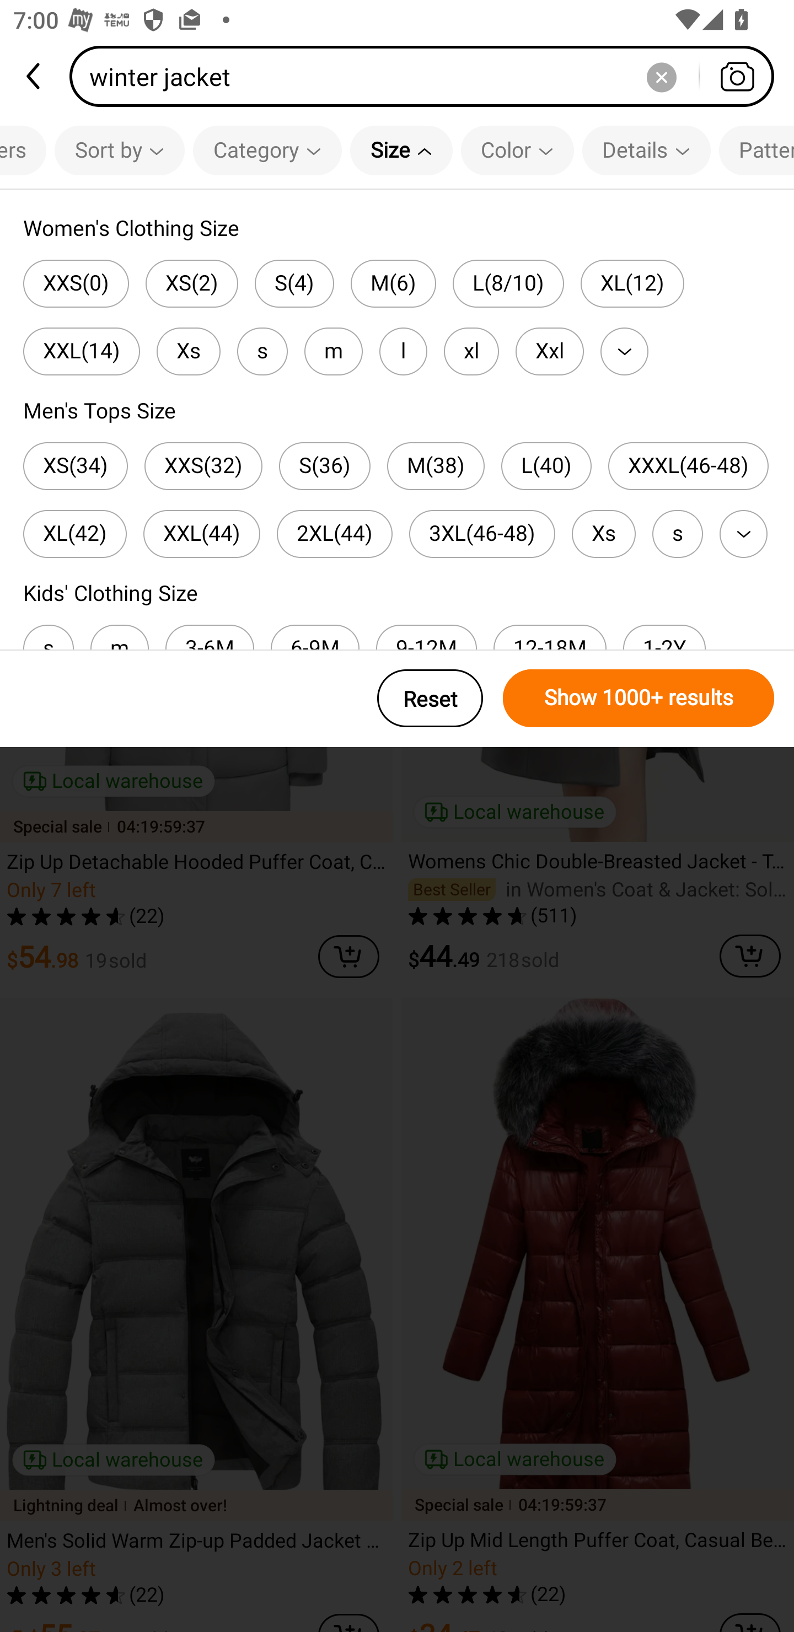  Describe the element at coordinates (120, 150) in the screenshot. I see `Sort by` at that location.